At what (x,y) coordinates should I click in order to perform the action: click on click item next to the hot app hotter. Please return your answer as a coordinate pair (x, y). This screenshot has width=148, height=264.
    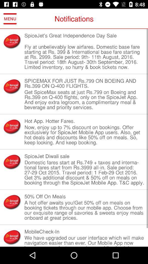
    Looking at the image, I should click on (12, 127).